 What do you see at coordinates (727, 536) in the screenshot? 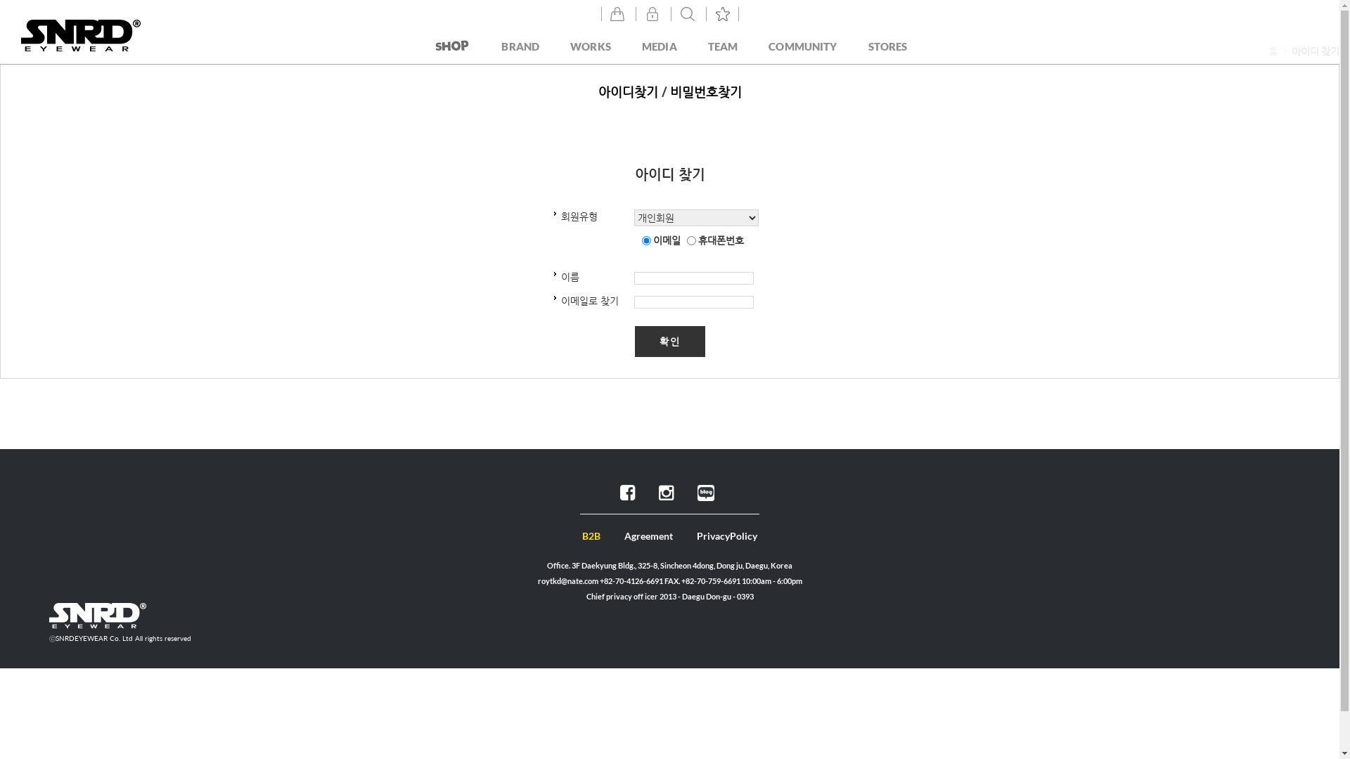
I see `PrivacyPolicy` at bounding box center [727, 536].